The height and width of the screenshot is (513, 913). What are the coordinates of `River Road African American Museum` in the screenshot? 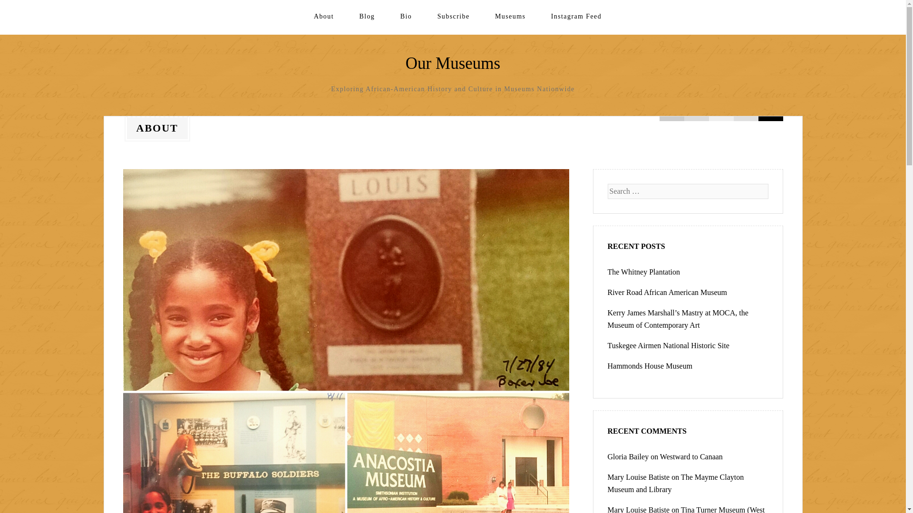 It's located at (668, 292).